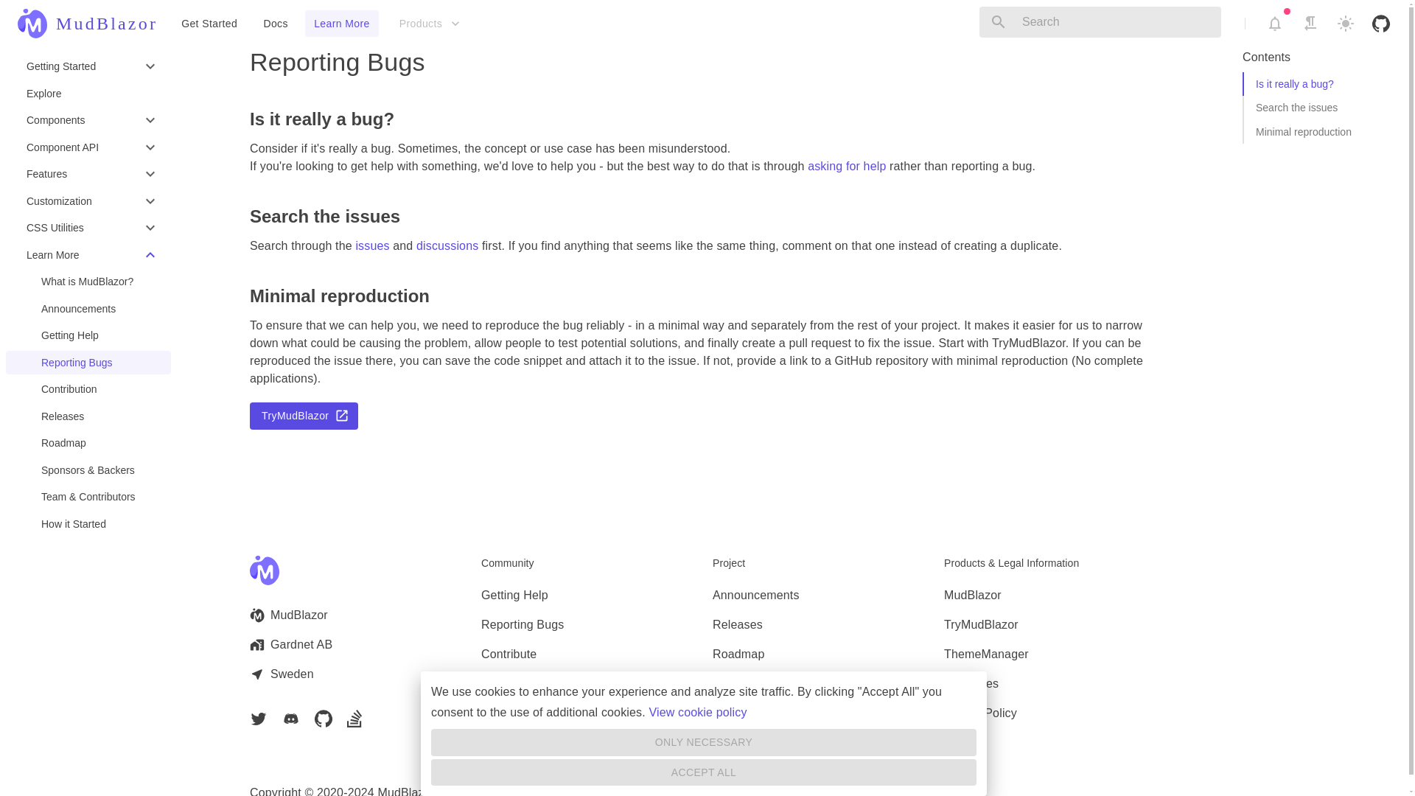 This screenshot has height=796, width=1415. Describe the element at coordinates (87, 23) in the screenshot. I see `MudBlazor` at that location.